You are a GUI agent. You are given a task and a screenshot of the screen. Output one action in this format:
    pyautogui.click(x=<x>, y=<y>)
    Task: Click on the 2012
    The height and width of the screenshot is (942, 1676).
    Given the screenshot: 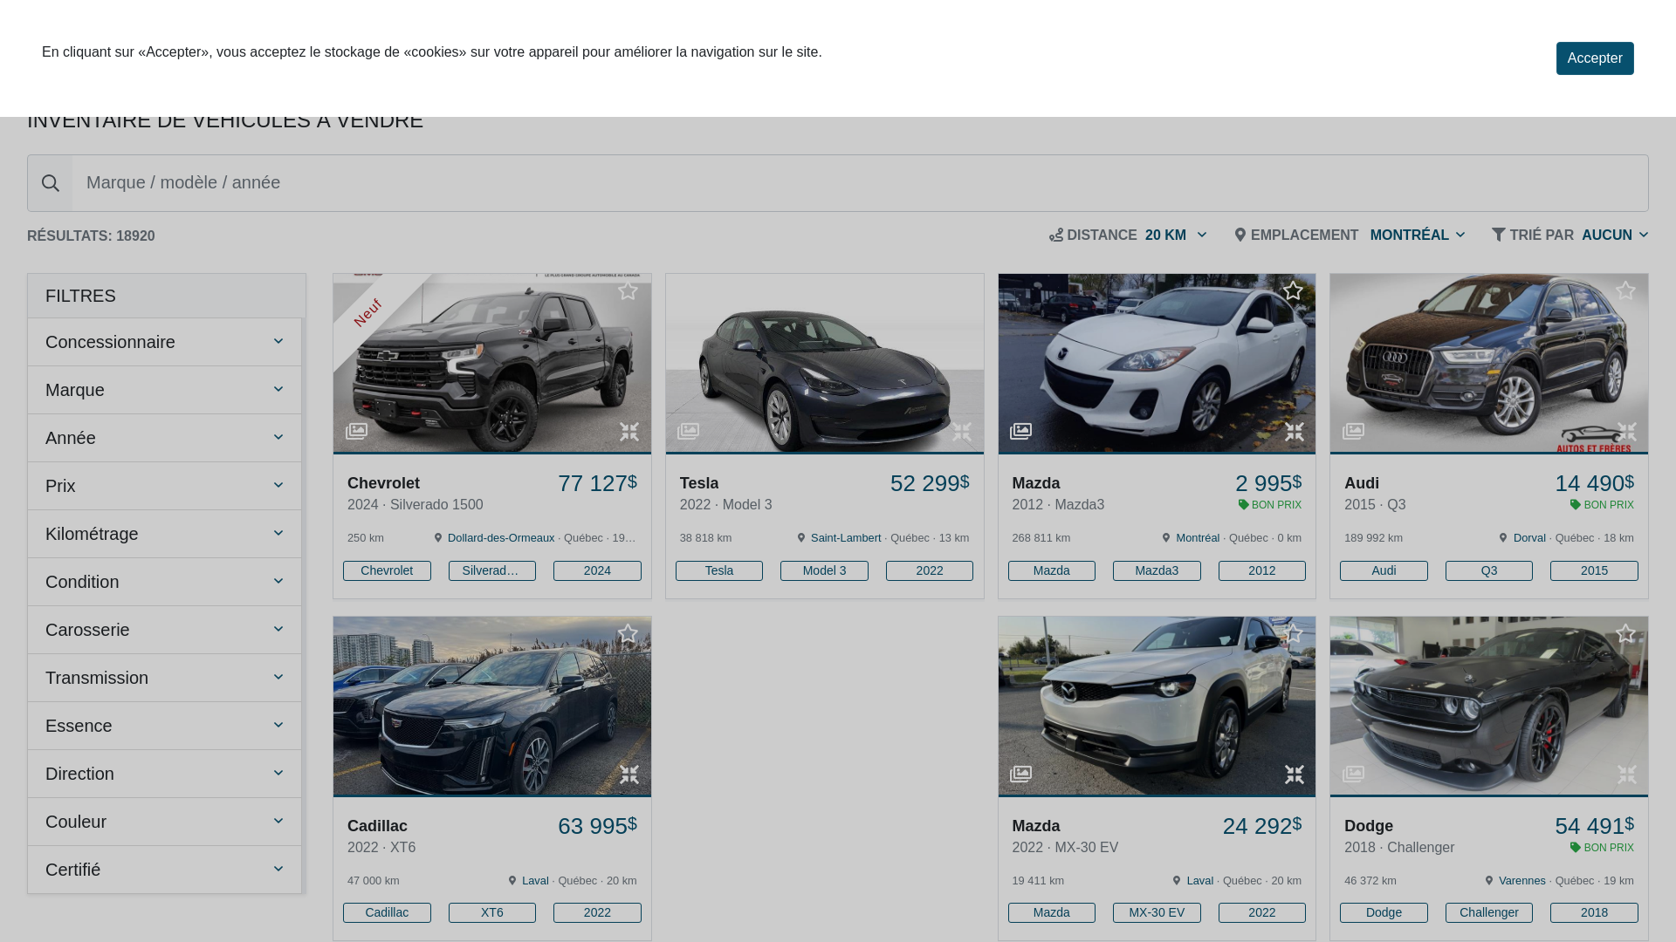 What is the action you would take?
    pyautogui.click(x=1262, y=570)
    